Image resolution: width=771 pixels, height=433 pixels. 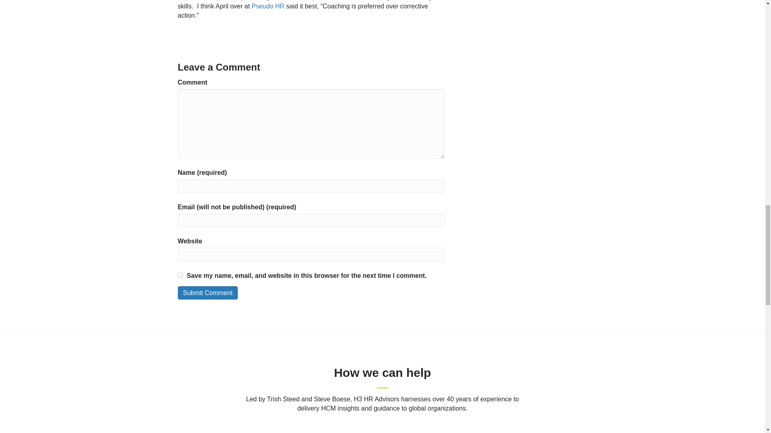 What do you see at coordinates (180, 275) in the screenshot?
I see `yes` at bounding box center [180, 275].